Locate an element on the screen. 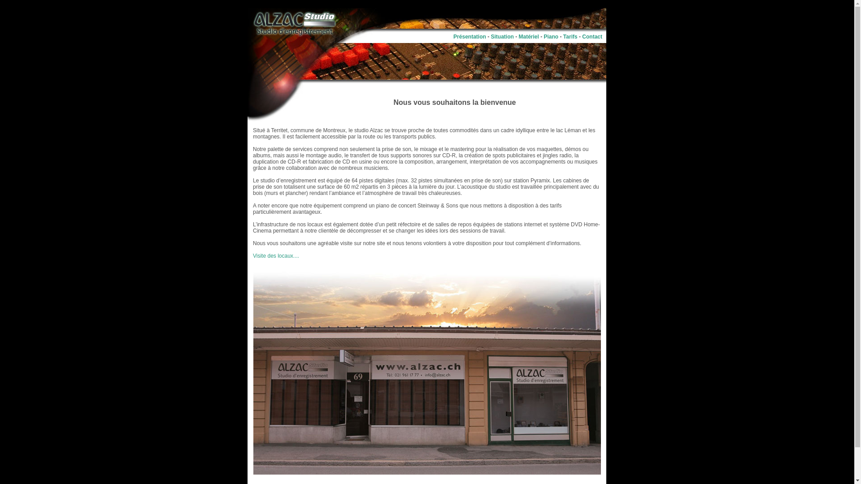 This screenshot has height=484, width=861. Visite des locaux.... is located at coordinates (276, 256).